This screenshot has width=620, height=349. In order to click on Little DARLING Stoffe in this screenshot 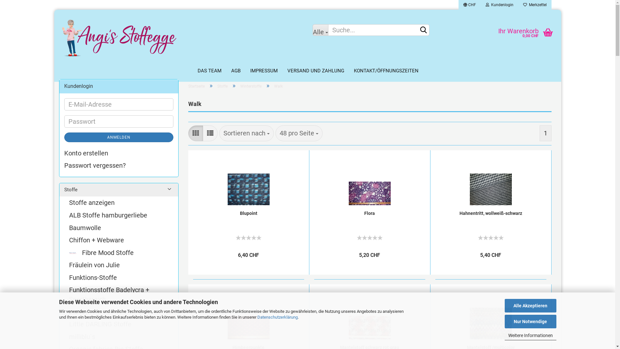, I will do `click(119, 324)`.